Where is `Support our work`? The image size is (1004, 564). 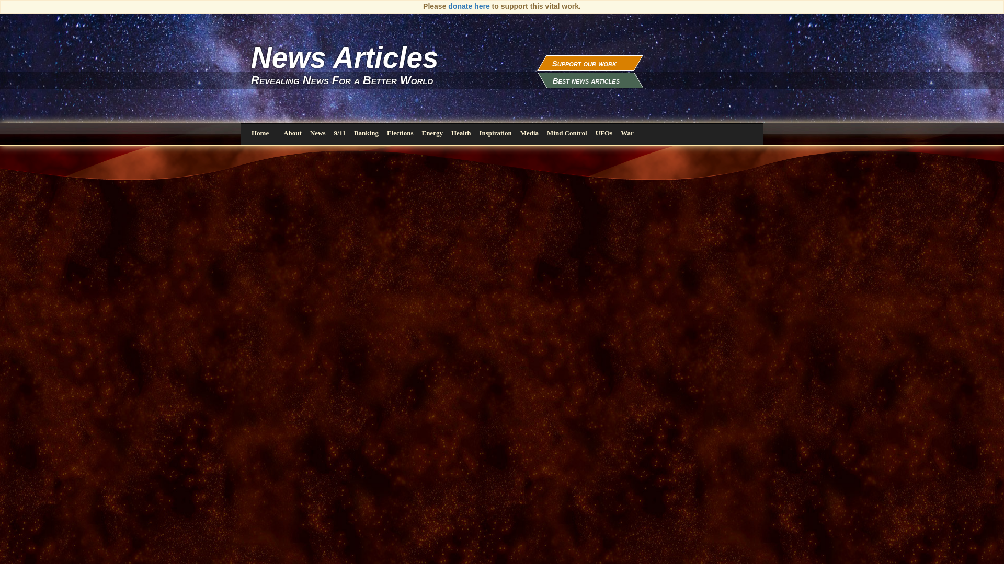
Support our work is located at coordinates (584, 63).